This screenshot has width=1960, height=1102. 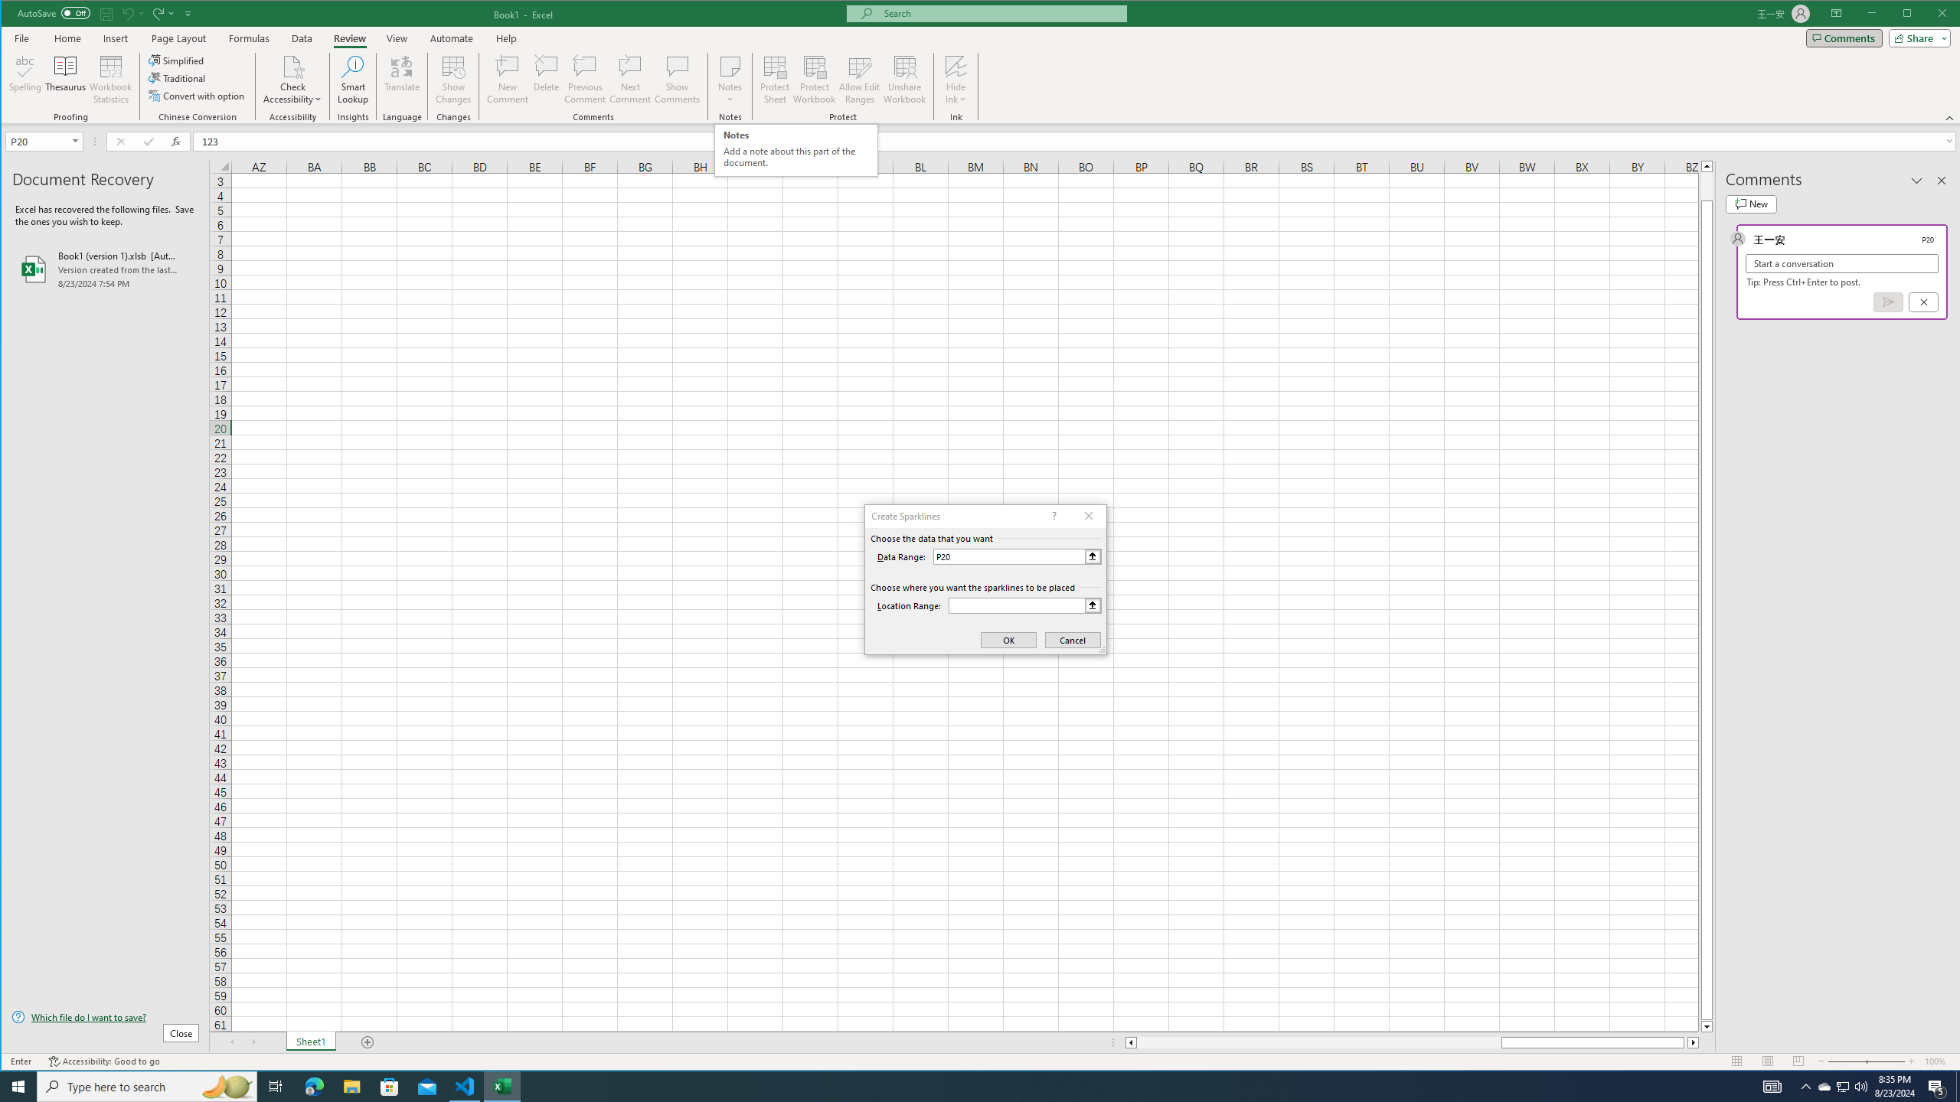 What do you see at coordinates (15, 15) in the screenshot?
I see `System` at bounding box center [15, 15].